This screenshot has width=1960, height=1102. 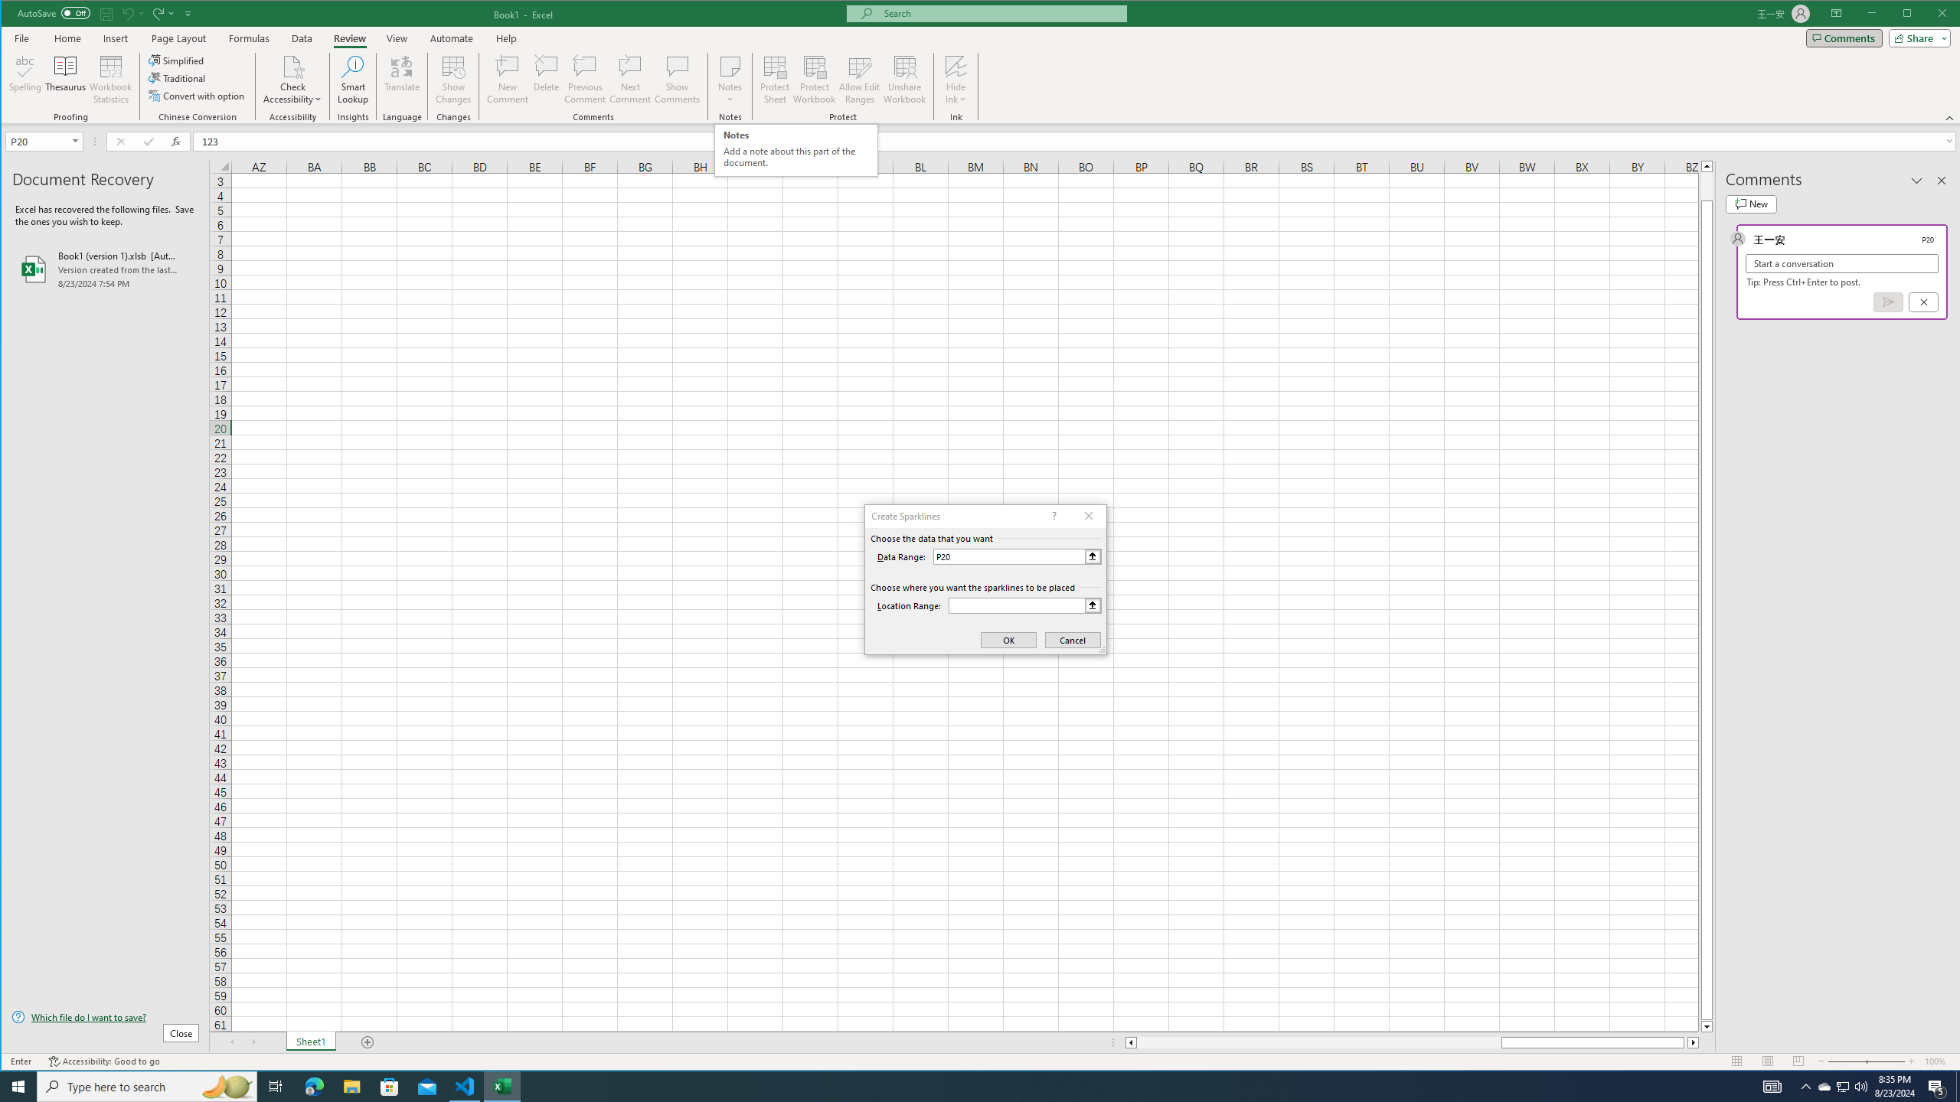 What do you see at coordinates (15, 15) in the screenshot?
I see `System` at bounding box center [15, 15].